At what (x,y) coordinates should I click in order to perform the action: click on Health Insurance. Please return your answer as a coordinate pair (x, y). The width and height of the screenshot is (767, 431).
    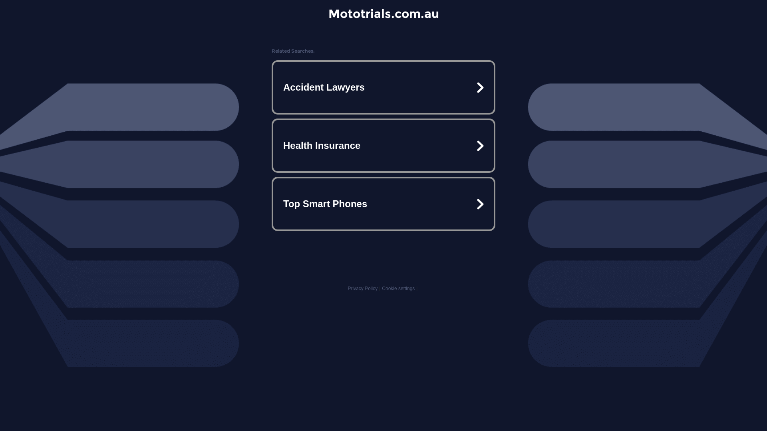
    Looking at the image, I should click on (383, 146).